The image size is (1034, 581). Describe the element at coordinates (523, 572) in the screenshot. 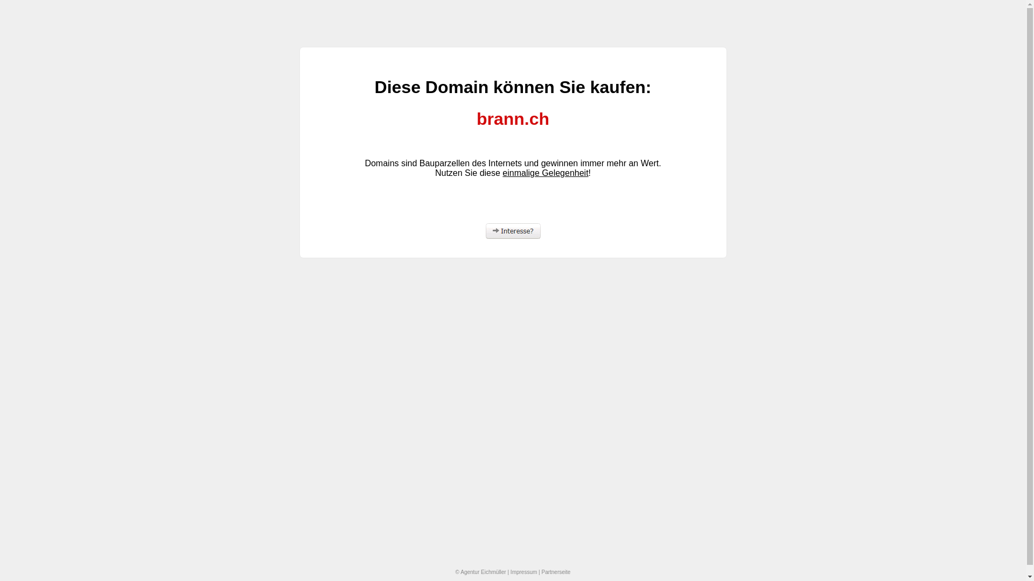

I see `Impressum` at that location.